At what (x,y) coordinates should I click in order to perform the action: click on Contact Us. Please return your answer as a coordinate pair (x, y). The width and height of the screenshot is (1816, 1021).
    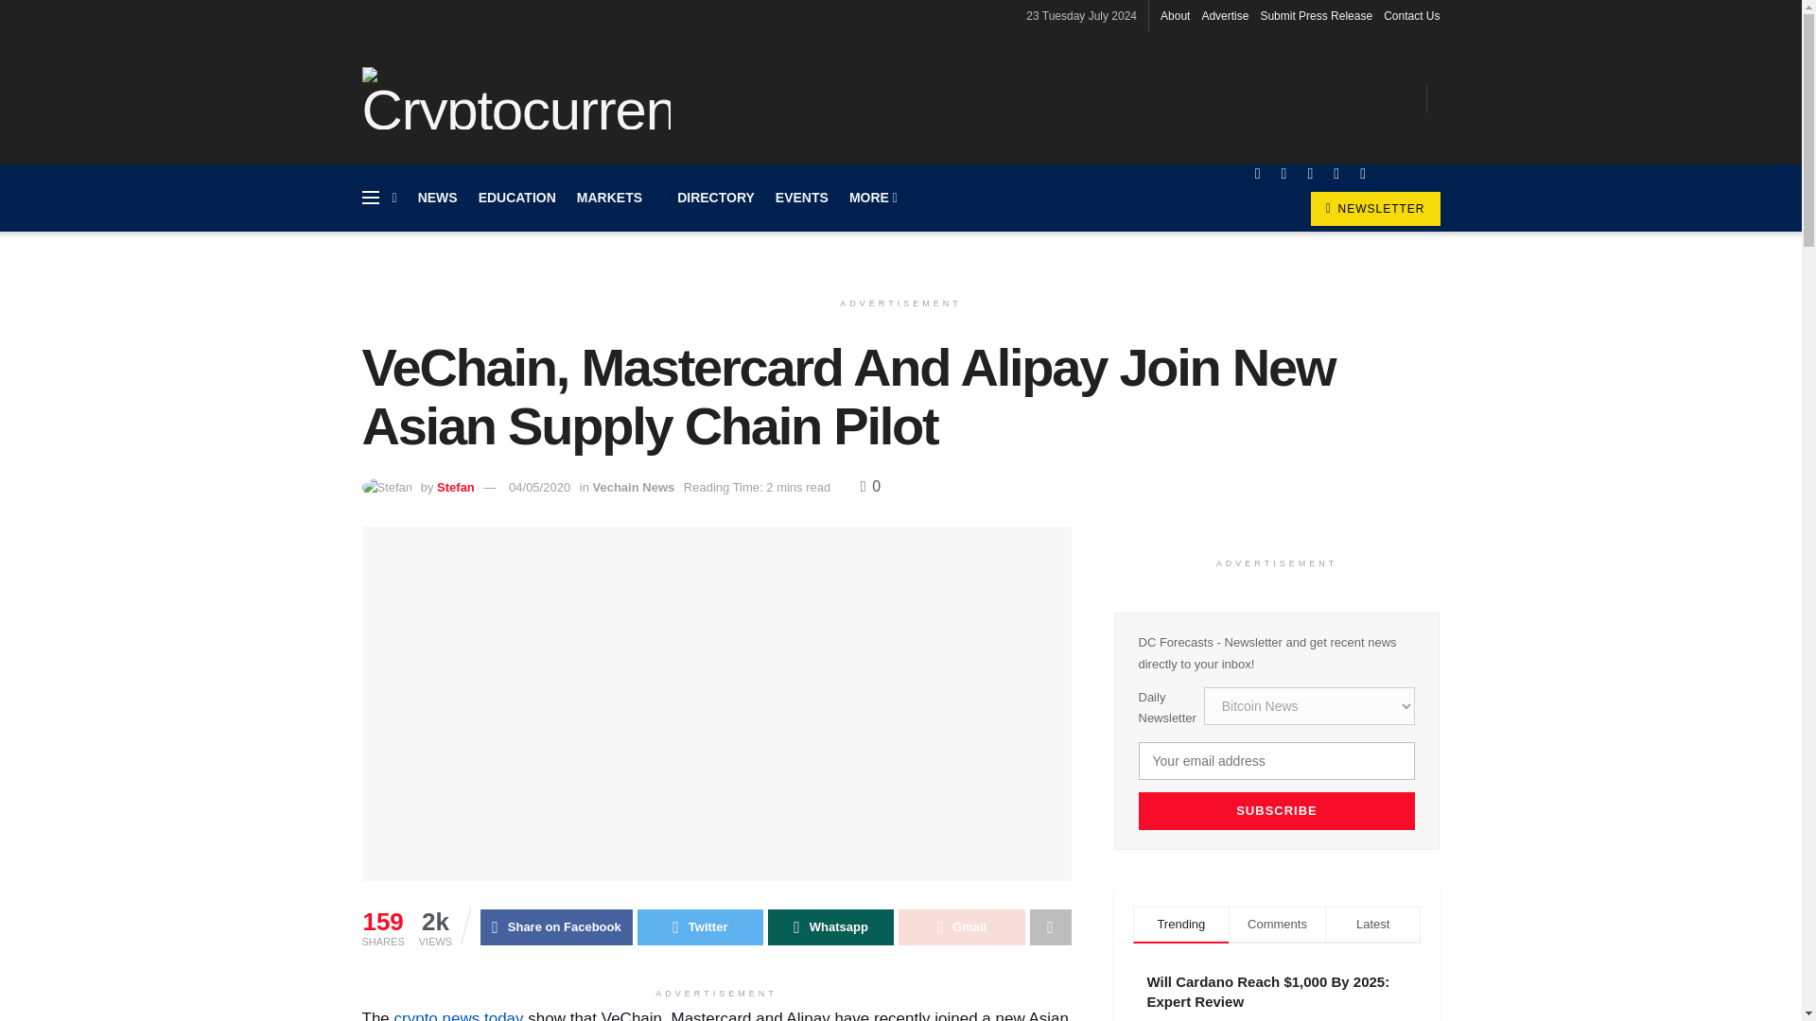
    Looking at the image, I should click on (1411, 15).